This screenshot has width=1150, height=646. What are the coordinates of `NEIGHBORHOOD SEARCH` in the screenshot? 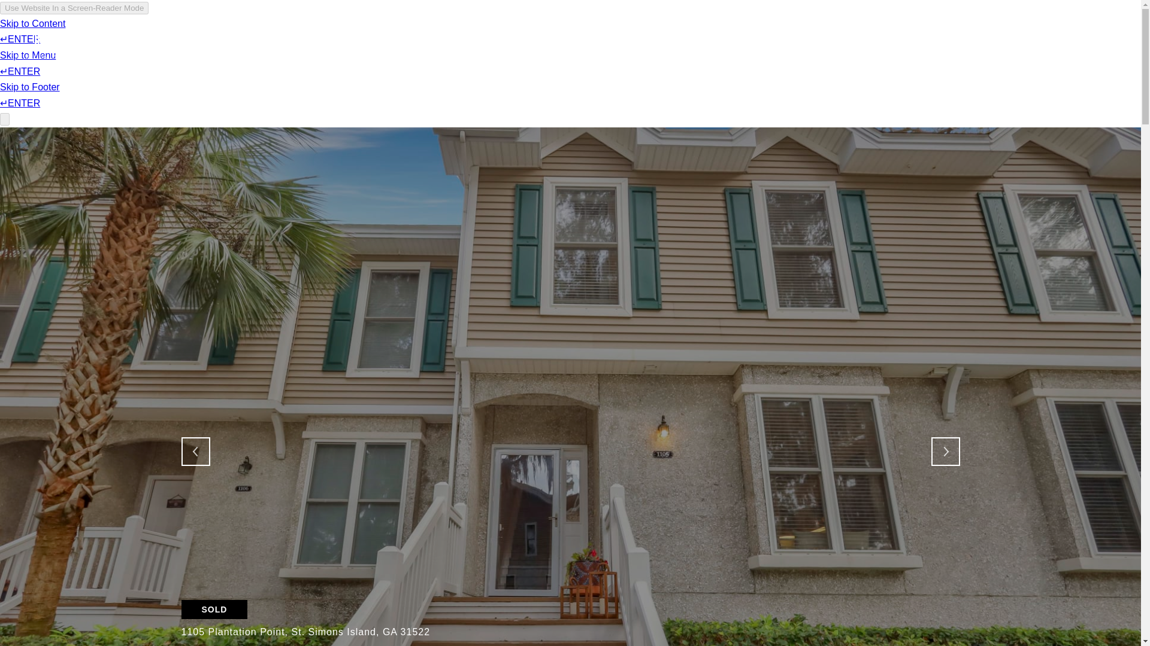 It's located at (640, 44).